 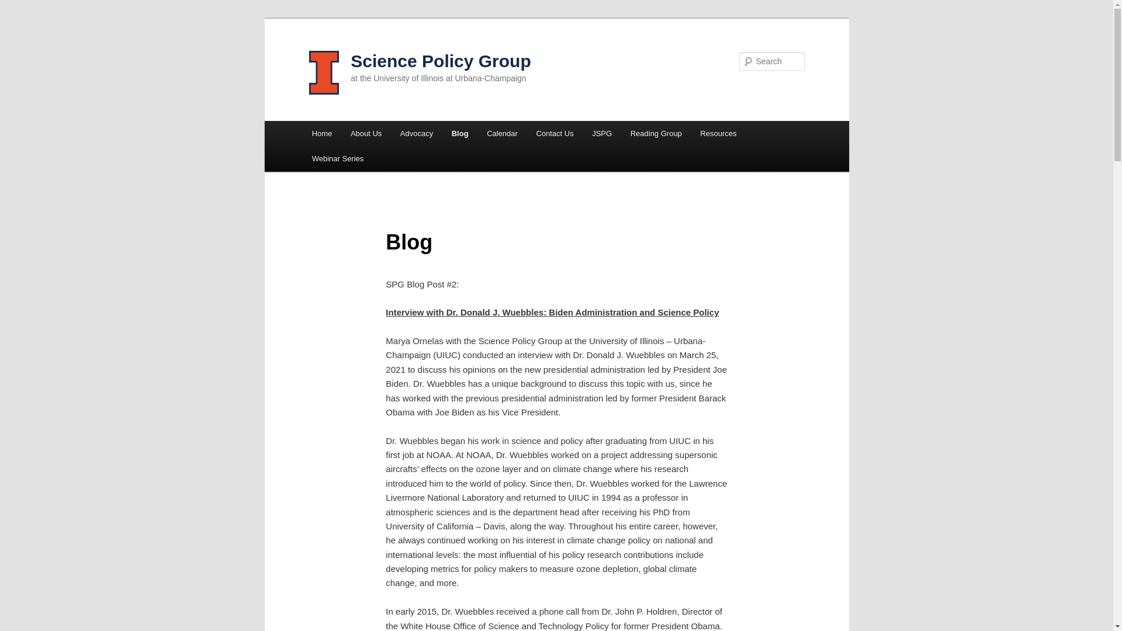 What do you see at coordinates (366, 133) in the screenshot?
I see `About Us` at bounding box center [366, 133].